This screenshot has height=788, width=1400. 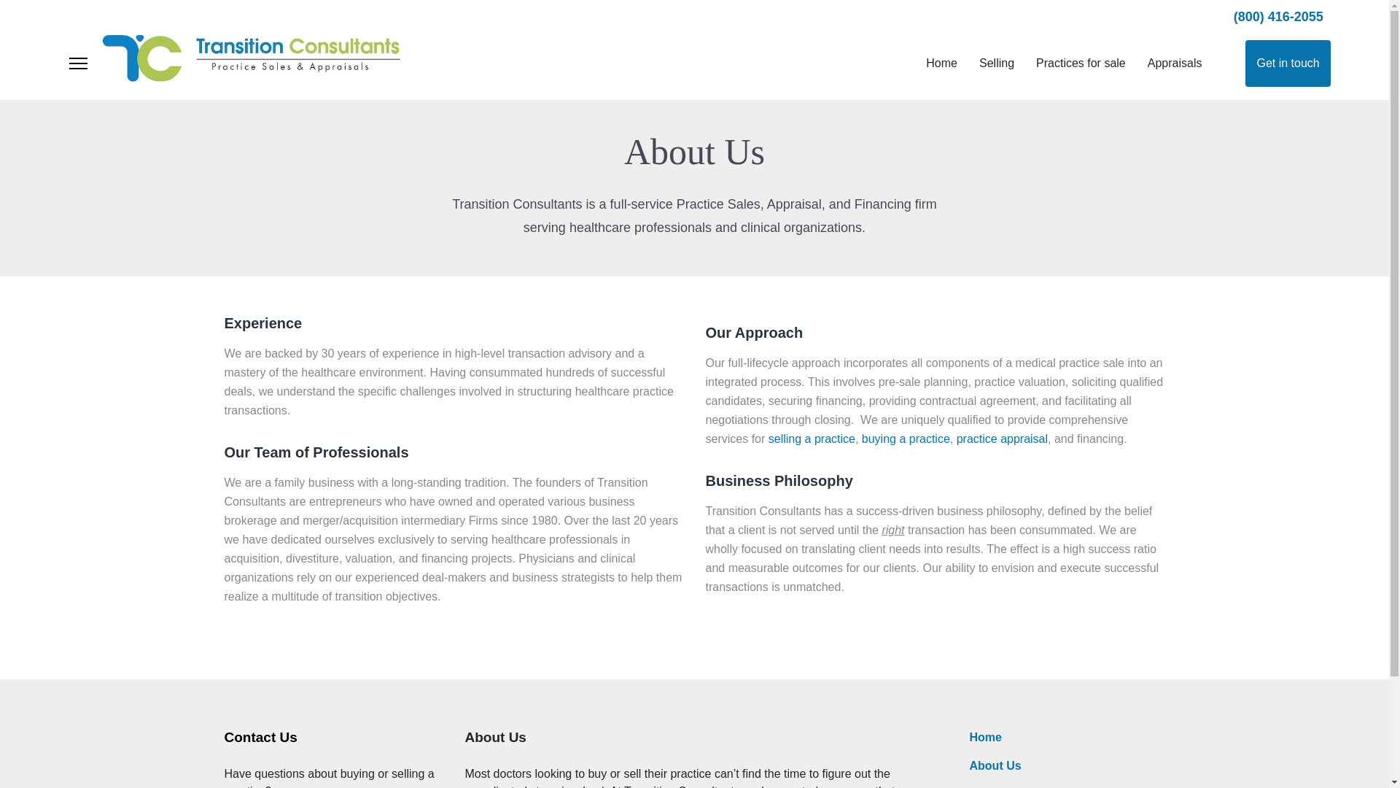 What do you see at coordinates (1288, 63) in the screenshot?
I see `Get in touch` at bounding box center [1288, 63].